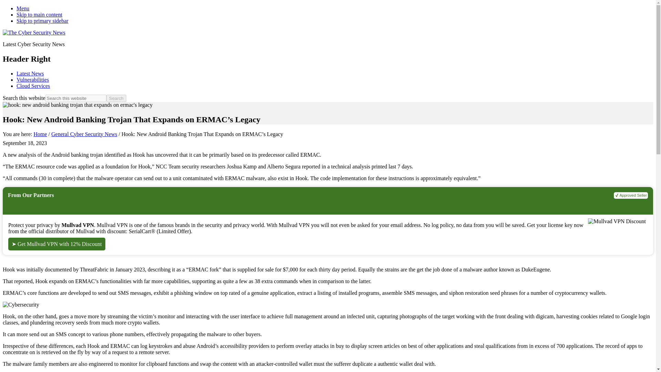  Describe the element at coordinates (40, 134) in the screenshot. I see `Home` at that location.